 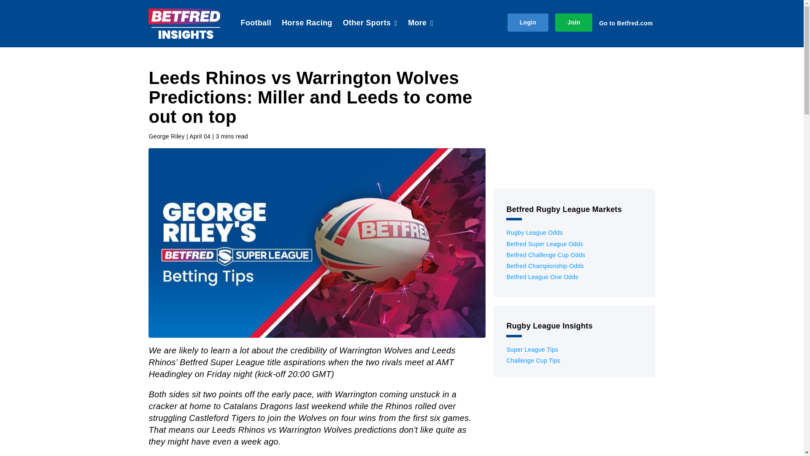 What do you see at coordinates (573, 22) in the screenshot?
I see `Join` at bounding box center [573, 22].